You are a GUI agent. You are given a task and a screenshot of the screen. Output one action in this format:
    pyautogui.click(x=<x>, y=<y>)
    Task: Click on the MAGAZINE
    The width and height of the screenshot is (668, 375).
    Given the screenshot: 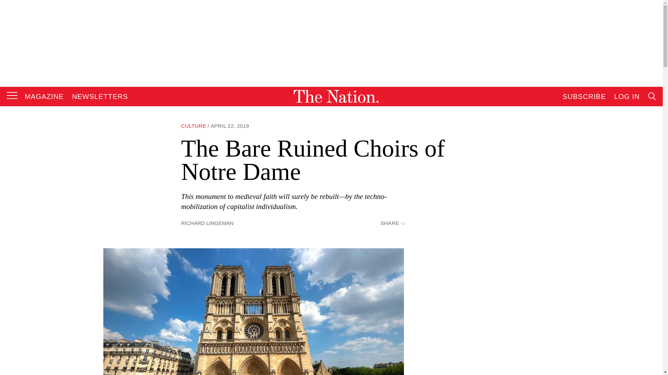 What is the action you would take?
    pyautogui.click(x=44, y=97)
    